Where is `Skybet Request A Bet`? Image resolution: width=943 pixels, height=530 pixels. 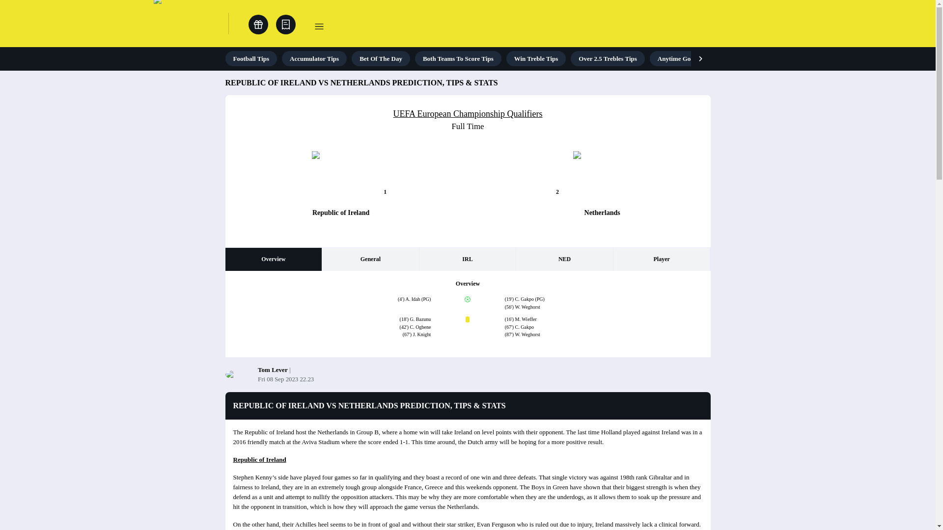 Skybet Request A Bet is located at coordinates (776, 58).